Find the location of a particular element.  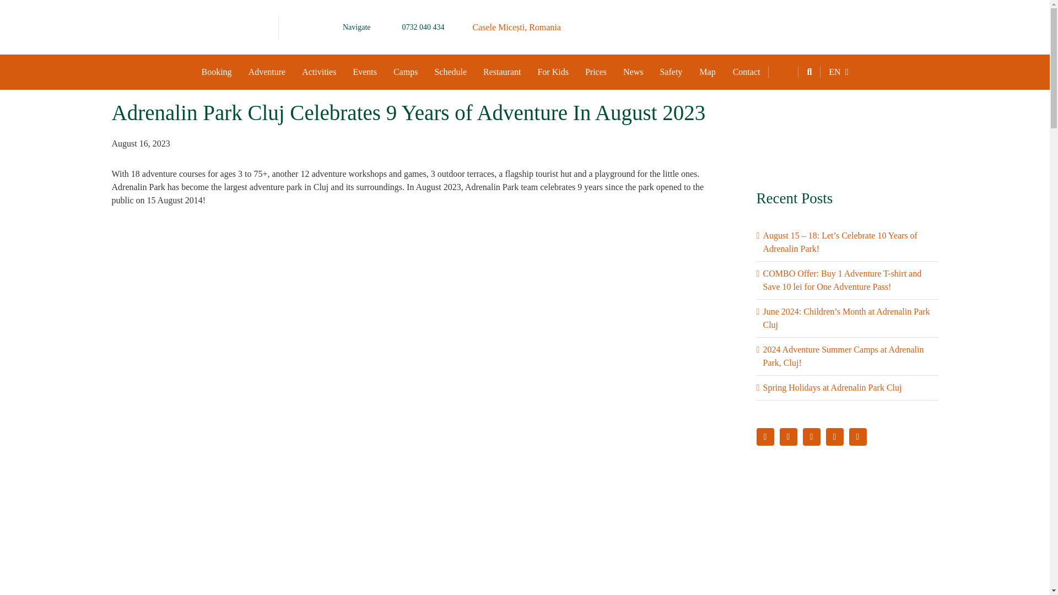

Schedule is located at coordinates (451, 72).